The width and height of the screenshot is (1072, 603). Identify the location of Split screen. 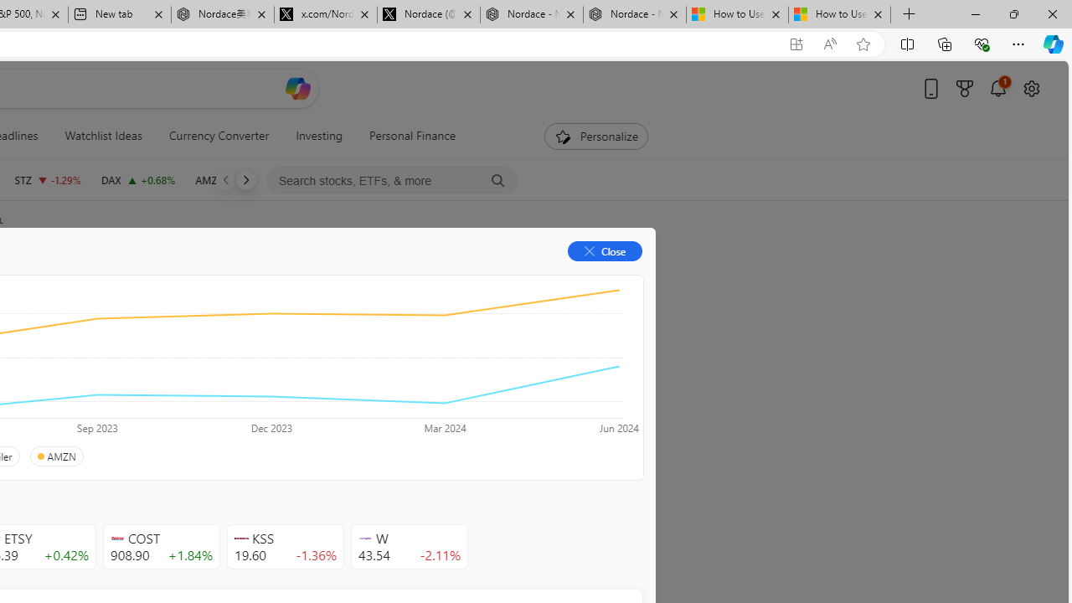
(907, 44).